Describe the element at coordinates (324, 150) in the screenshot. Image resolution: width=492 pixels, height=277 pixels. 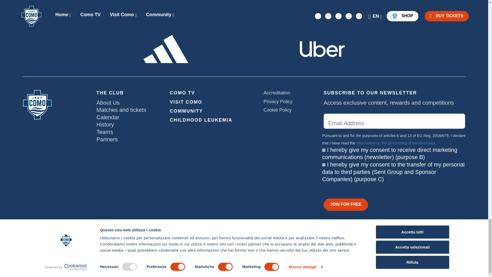
I see `1` at that location.